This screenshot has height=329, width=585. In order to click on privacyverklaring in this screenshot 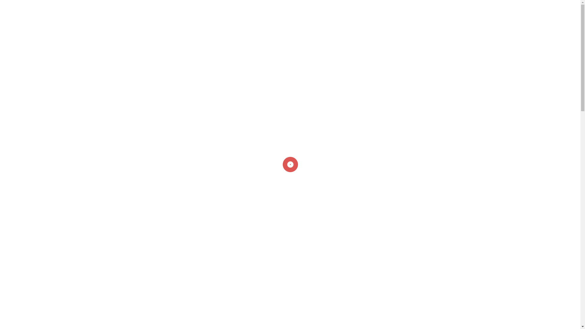, I will do `click(539, 80)`.